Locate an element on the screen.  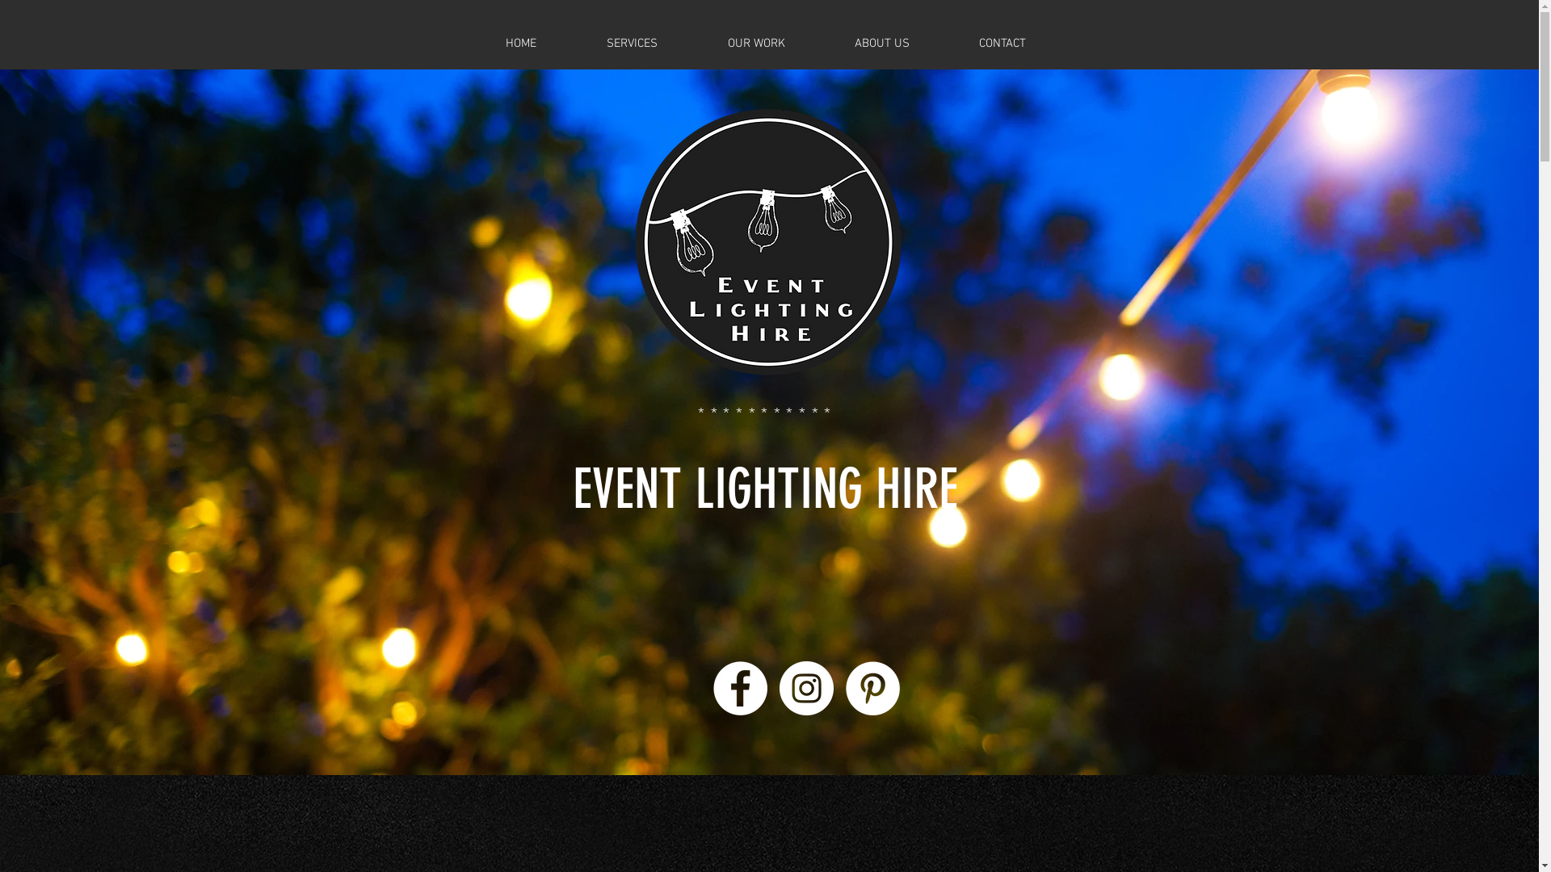
OUR WORK is located at coordinates (756, 44).